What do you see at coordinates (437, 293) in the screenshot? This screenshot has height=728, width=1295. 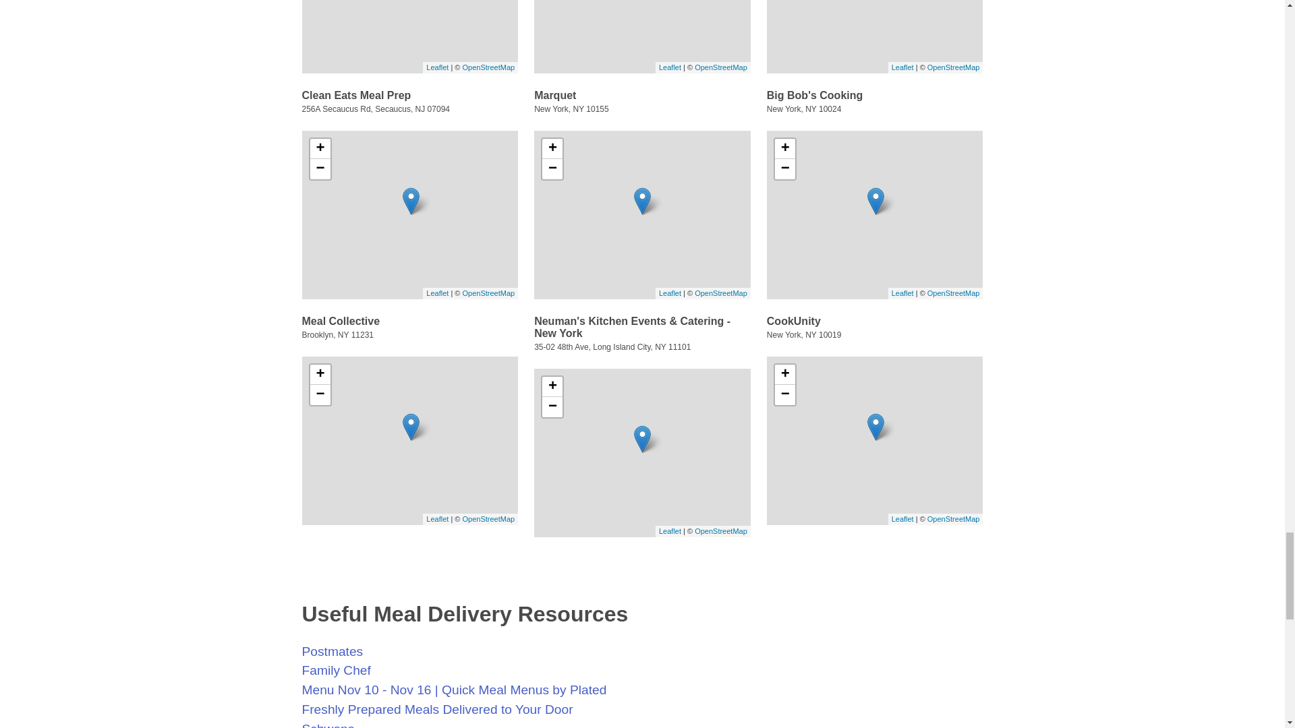 I see `Leaflet` at bounding box center [437, 293].